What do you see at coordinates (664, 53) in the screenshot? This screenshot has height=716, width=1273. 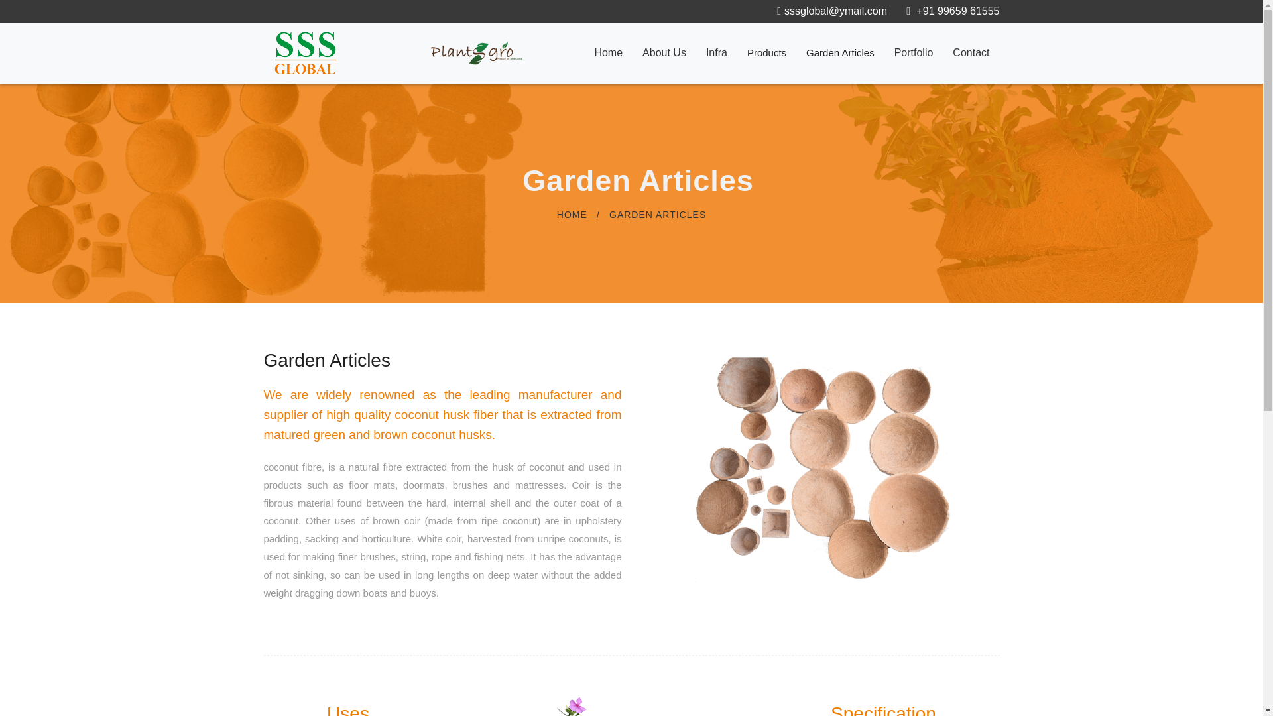 I see `About Us` at bounding box center [664, 53].